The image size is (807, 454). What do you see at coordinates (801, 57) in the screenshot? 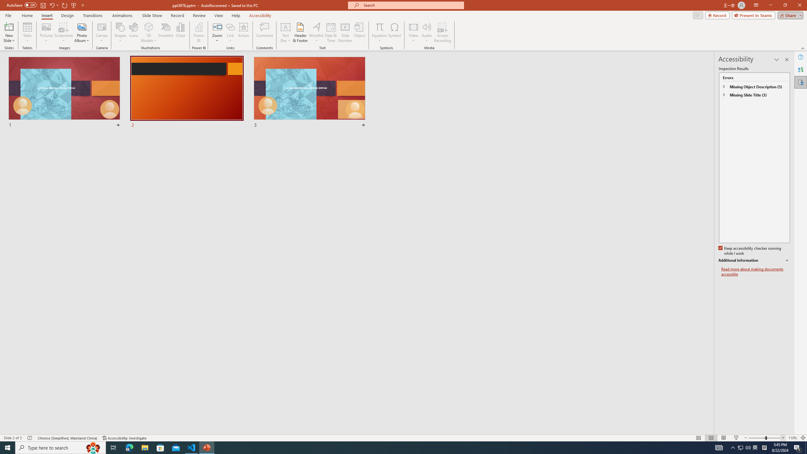
I see `Help` at bounding box center [801, 57].